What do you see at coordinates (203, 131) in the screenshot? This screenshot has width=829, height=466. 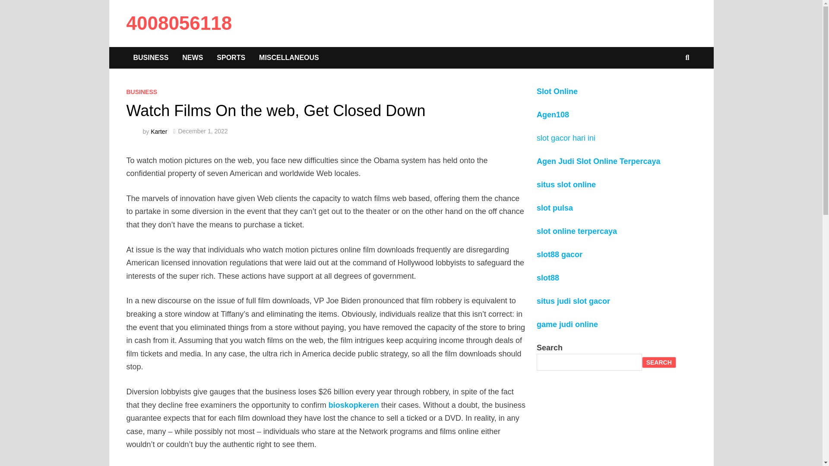 I see `December 1, 2022` at bounding box center [203, 131].